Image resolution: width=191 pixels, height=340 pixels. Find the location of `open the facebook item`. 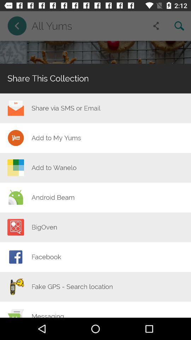

open the facebook item is located at coordinates (46, 257).